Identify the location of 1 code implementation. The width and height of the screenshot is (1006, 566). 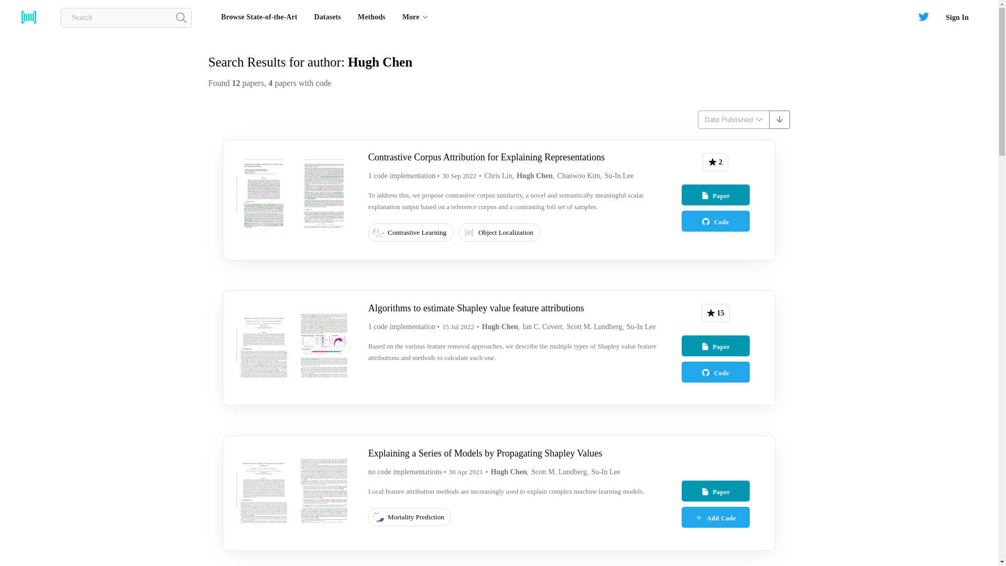
(401, 176).